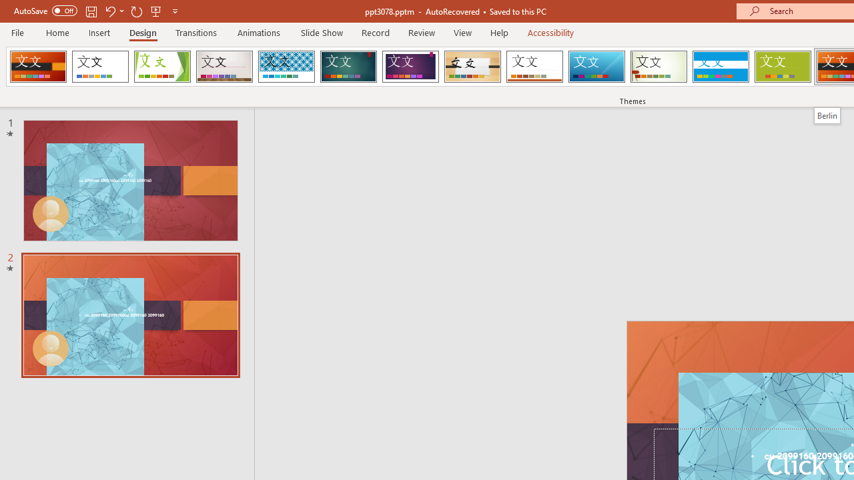  Describe the element at coordinates (659, 67) in the screenshot. I see `Wisp` at that location.